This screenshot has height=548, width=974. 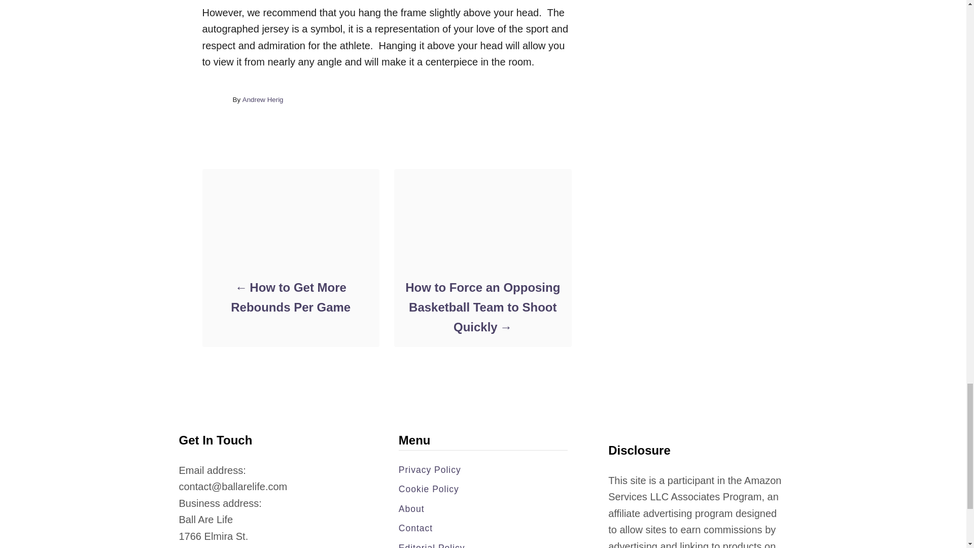 I want to click on Contact, so click(x=483, y=528).